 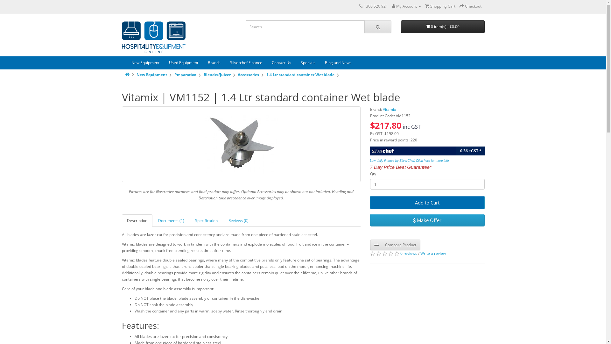 I want to click on 0 reviews, so click(x=409, y=254).